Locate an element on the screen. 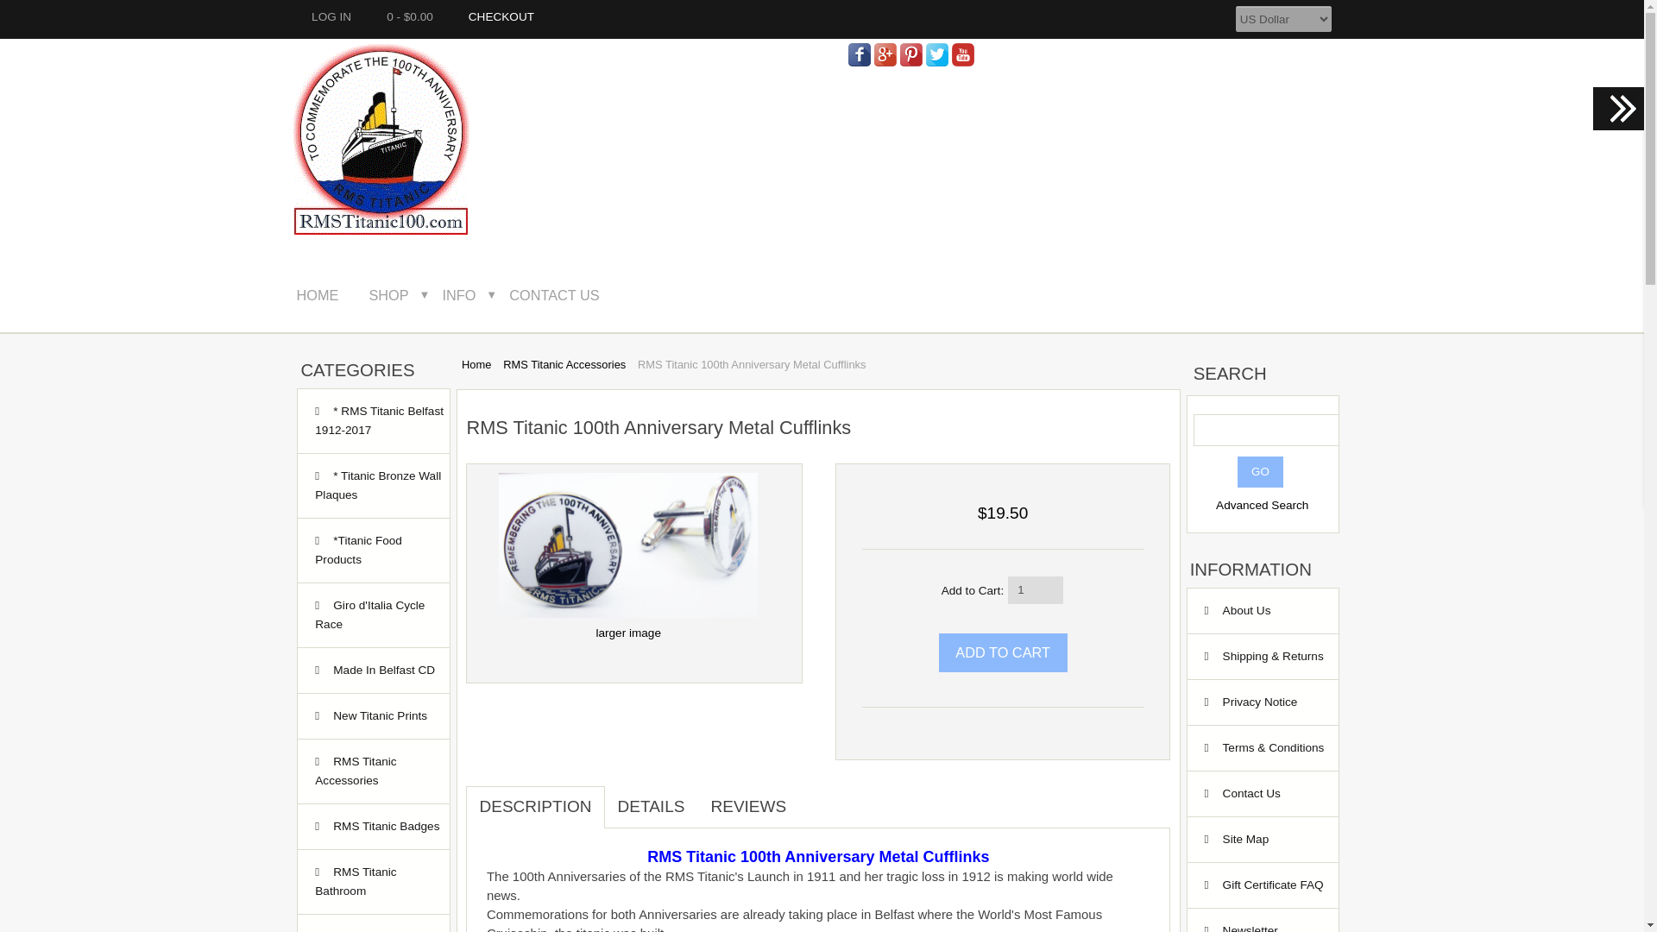 This screenshot has width=1657, height=932.  The Belfast Titanic Gift Store online  is located at coordinates (381, 138).